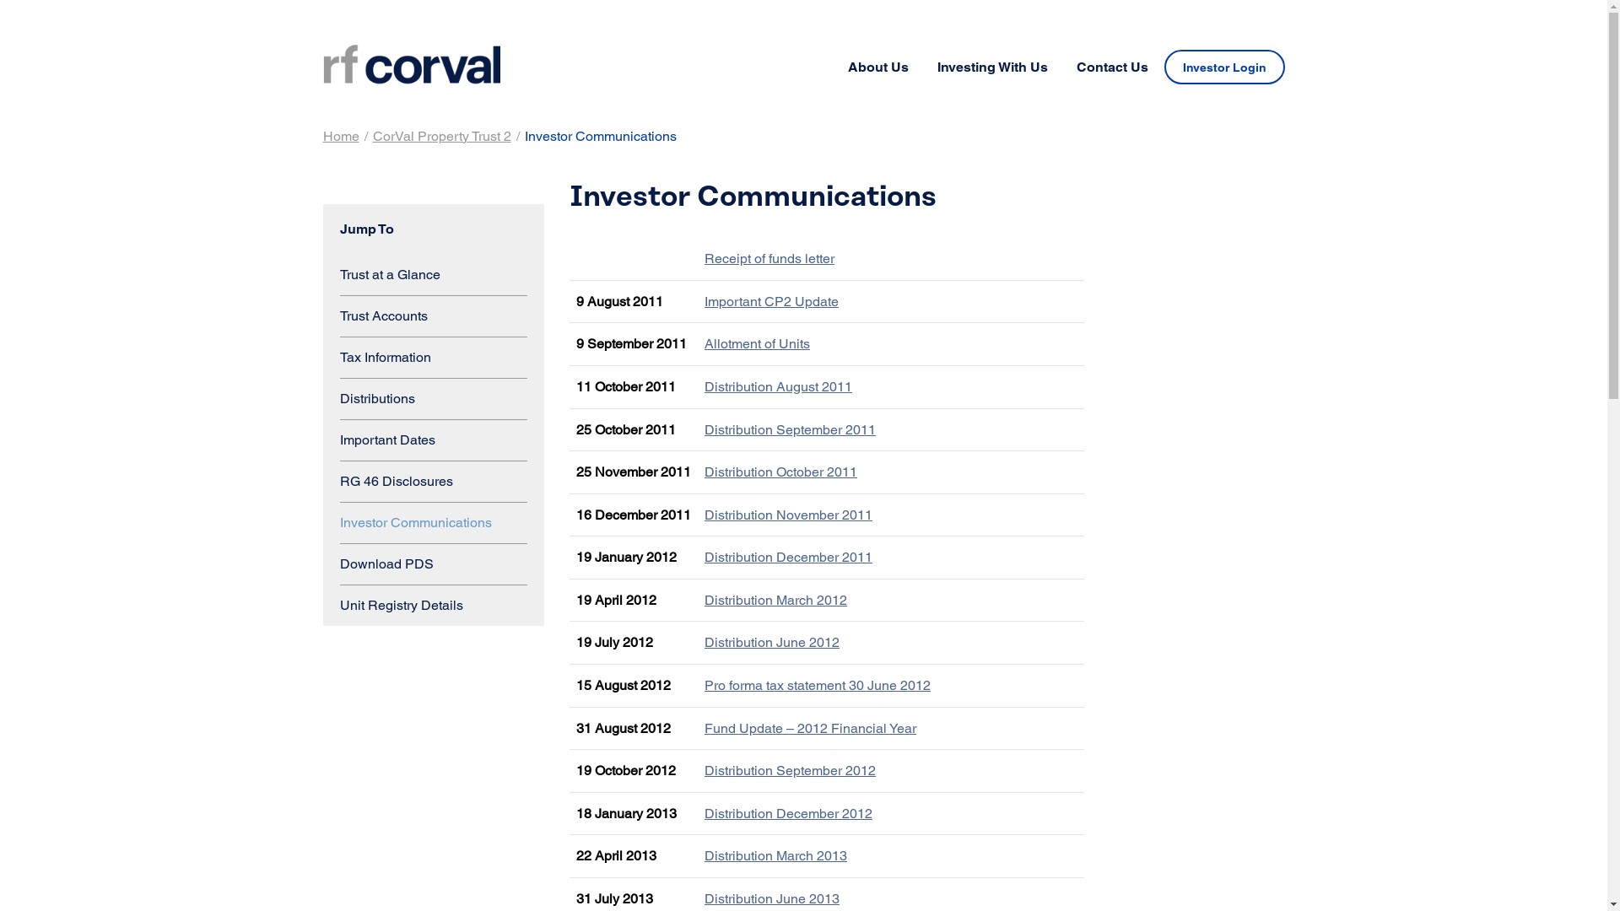 The width and height of the screenshot is (1620, 911). Describe the element at coordinates (776, 601) in the screenshot. I see `Distribution March 2012` at that location.